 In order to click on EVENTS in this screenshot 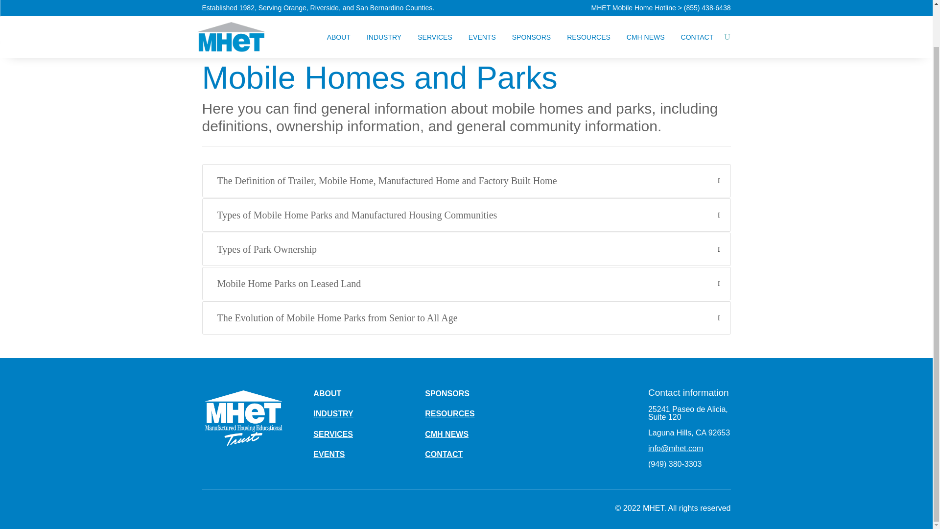, I will do `click(482, 6)`.